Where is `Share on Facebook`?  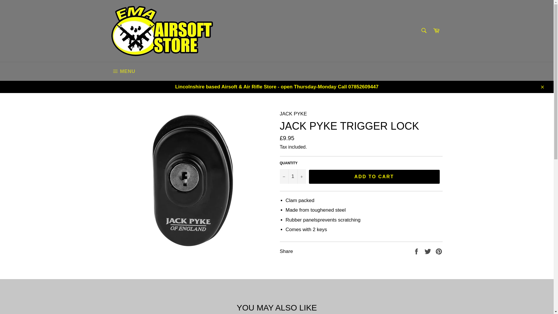
Share on Facebook is located at coordinates (417, 251).